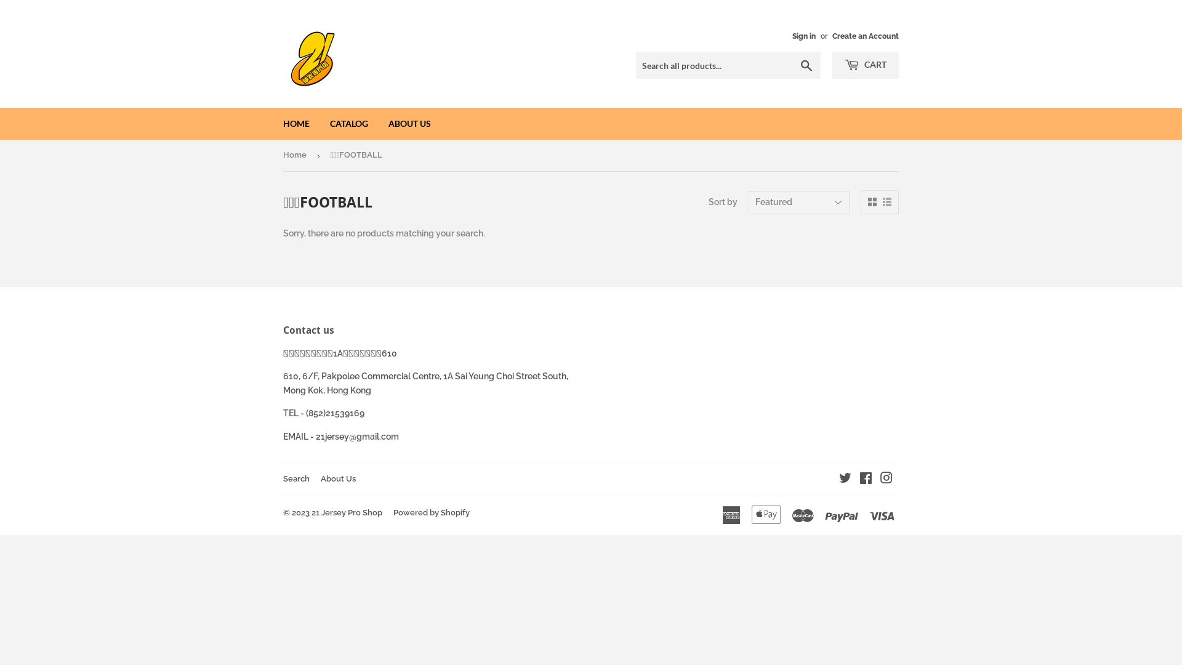  I want to click on ABOUT US, so click(410, 124).